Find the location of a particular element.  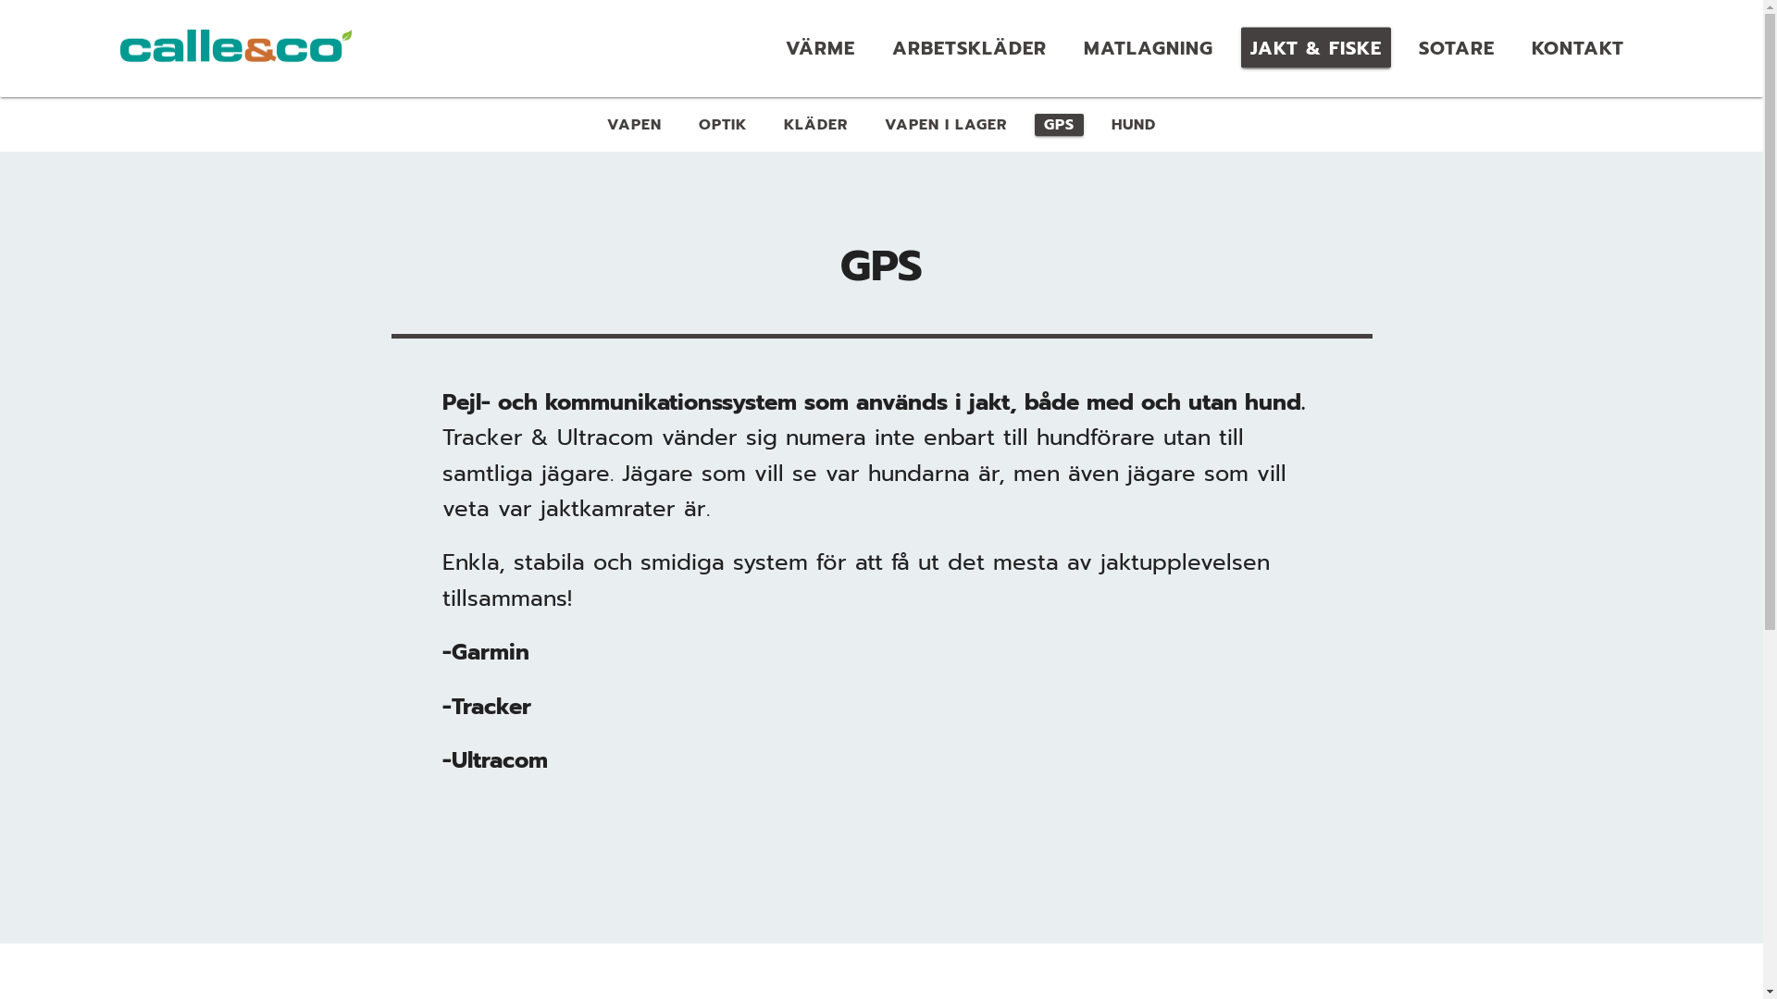

GPS is located at coordinates (1059, 125).